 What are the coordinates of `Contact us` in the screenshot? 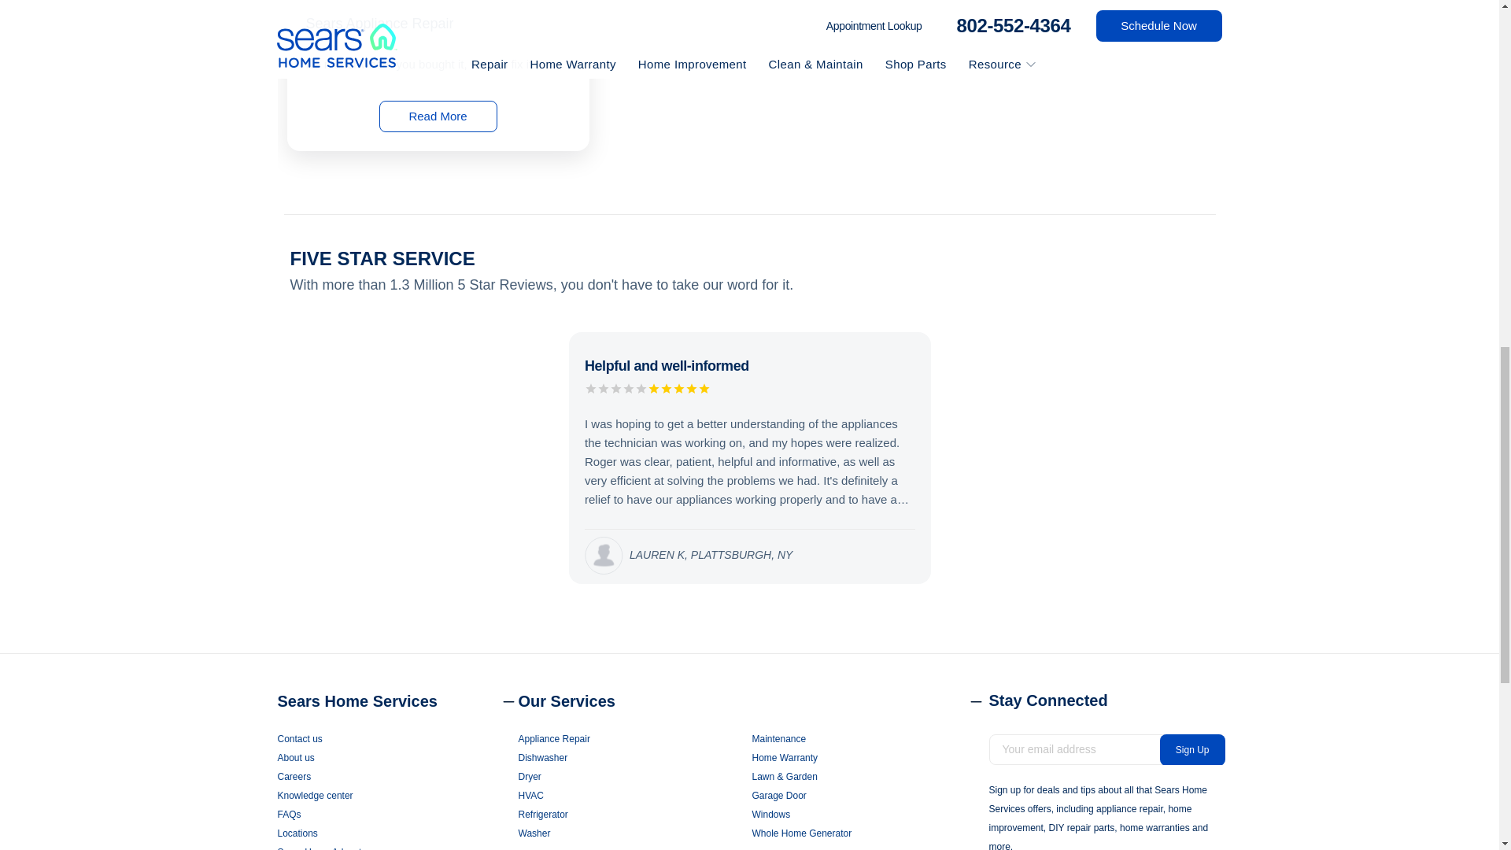 It's located at (397, 738).